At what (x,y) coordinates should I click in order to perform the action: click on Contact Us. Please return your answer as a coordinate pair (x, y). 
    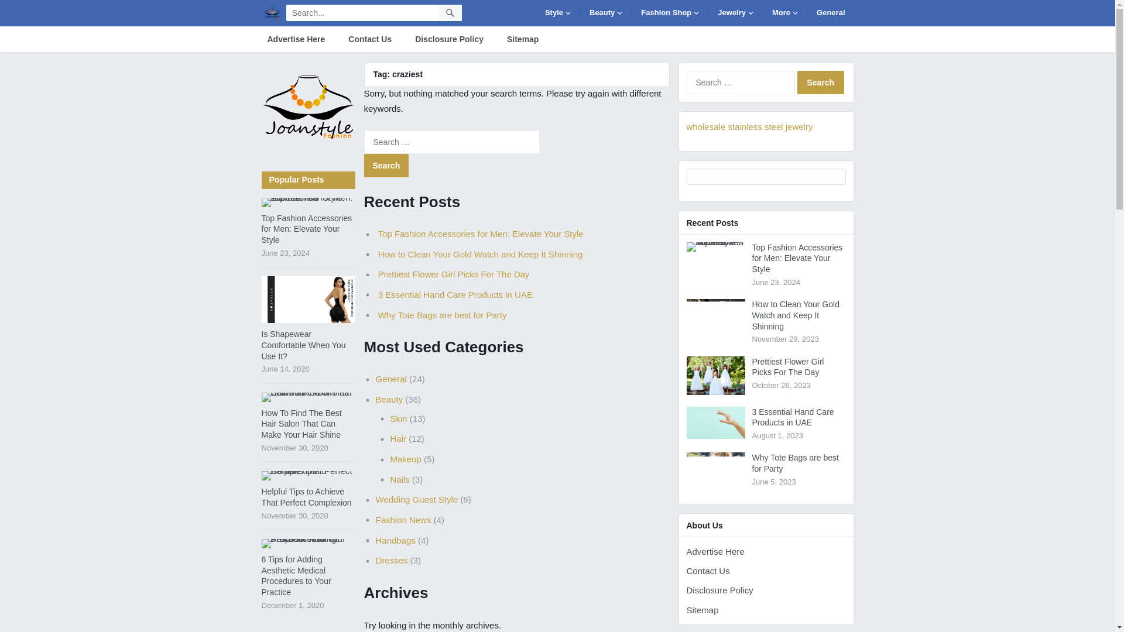
    Looking at the image, I should click on (370, 39).